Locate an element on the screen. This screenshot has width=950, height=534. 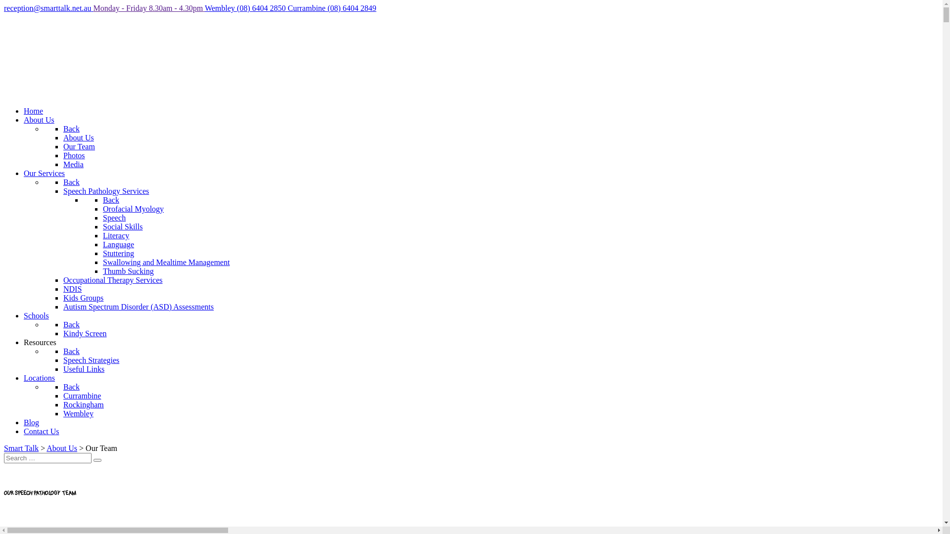
Language is located at coordinates (119, 244).